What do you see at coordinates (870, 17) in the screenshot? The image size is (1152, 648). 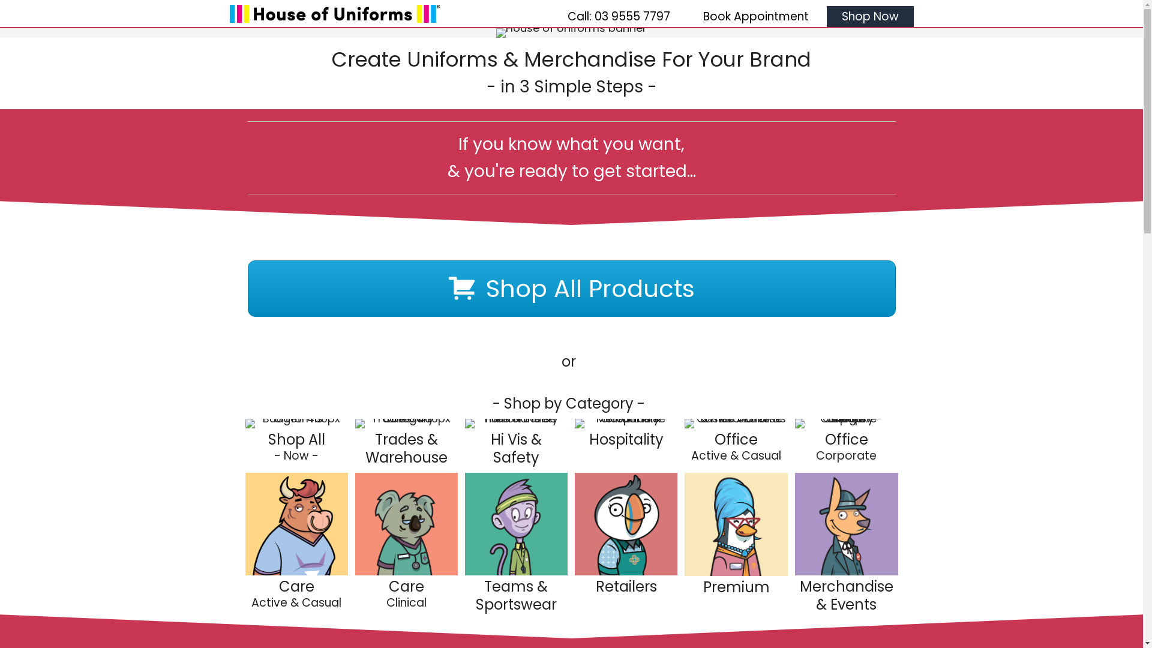 I see `Shop Now` at bounding box center [870, 17].